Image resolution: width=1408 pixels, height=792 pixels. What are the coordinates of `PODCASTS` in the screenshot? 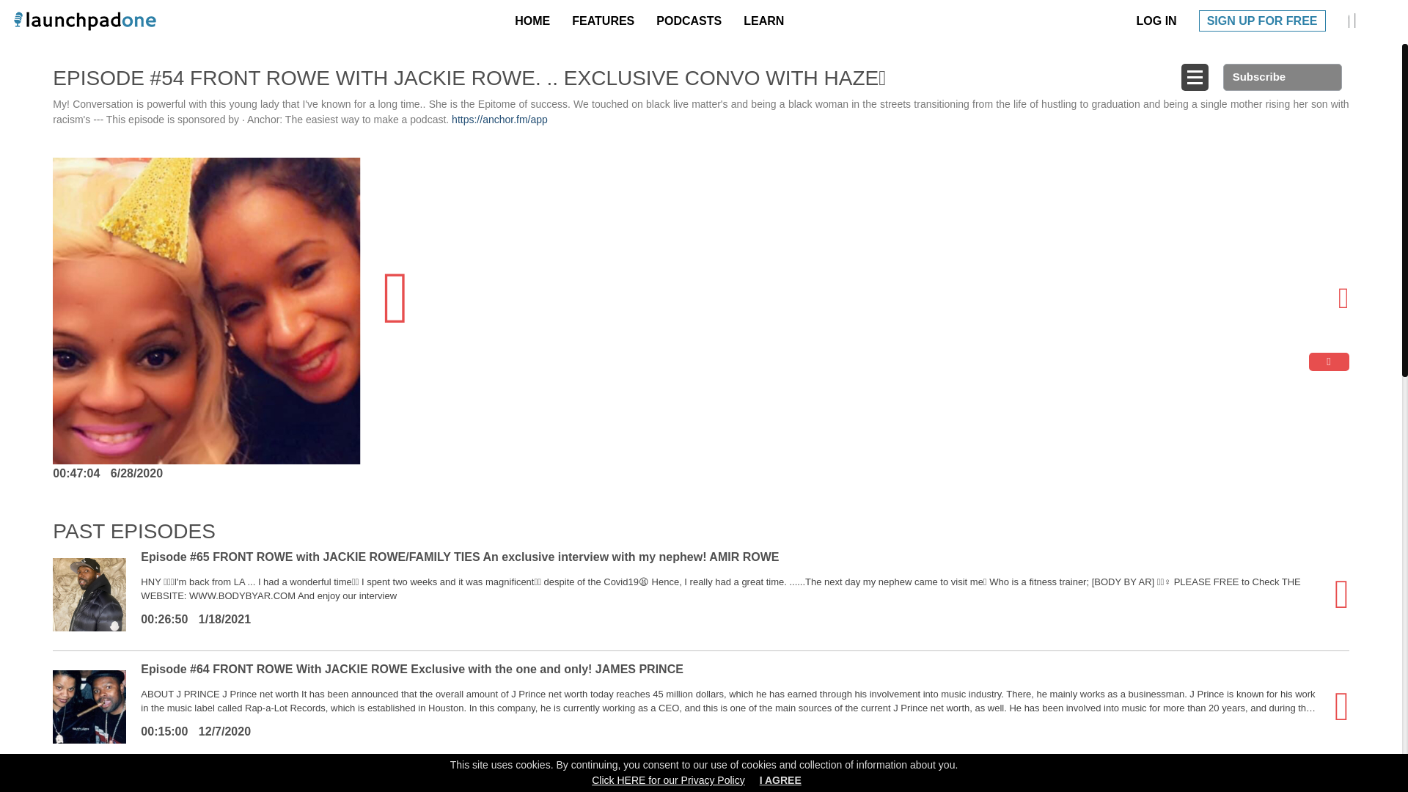 It's located at (692, 21).